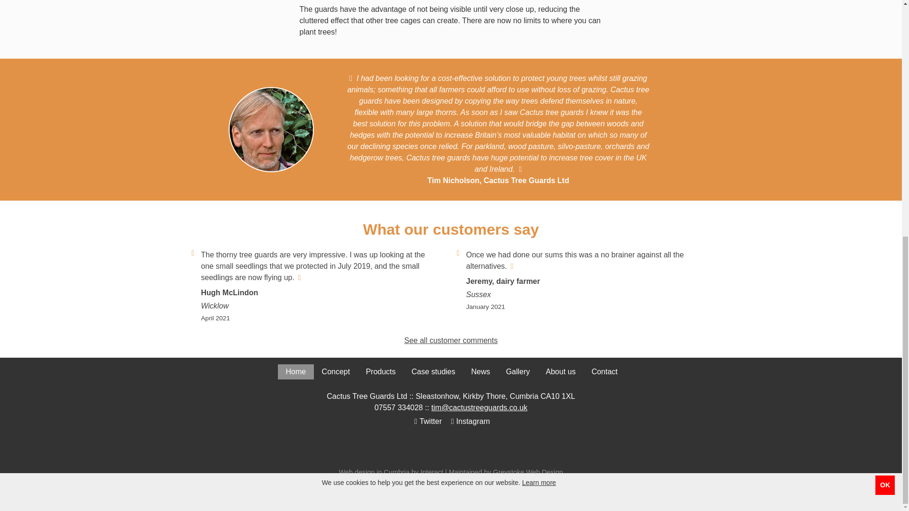 The width and height of the screenshot is (909, 511). I want to click on Concept, so click(336, 372).